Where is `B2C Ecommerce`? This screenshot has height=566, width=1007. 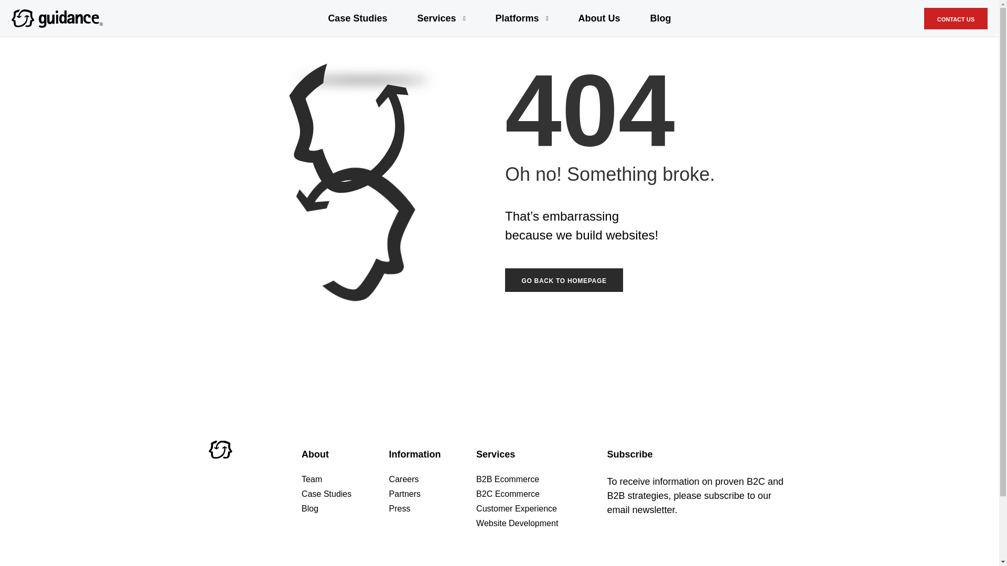
B2C Ecommerce is located at coordinates (520, 494).